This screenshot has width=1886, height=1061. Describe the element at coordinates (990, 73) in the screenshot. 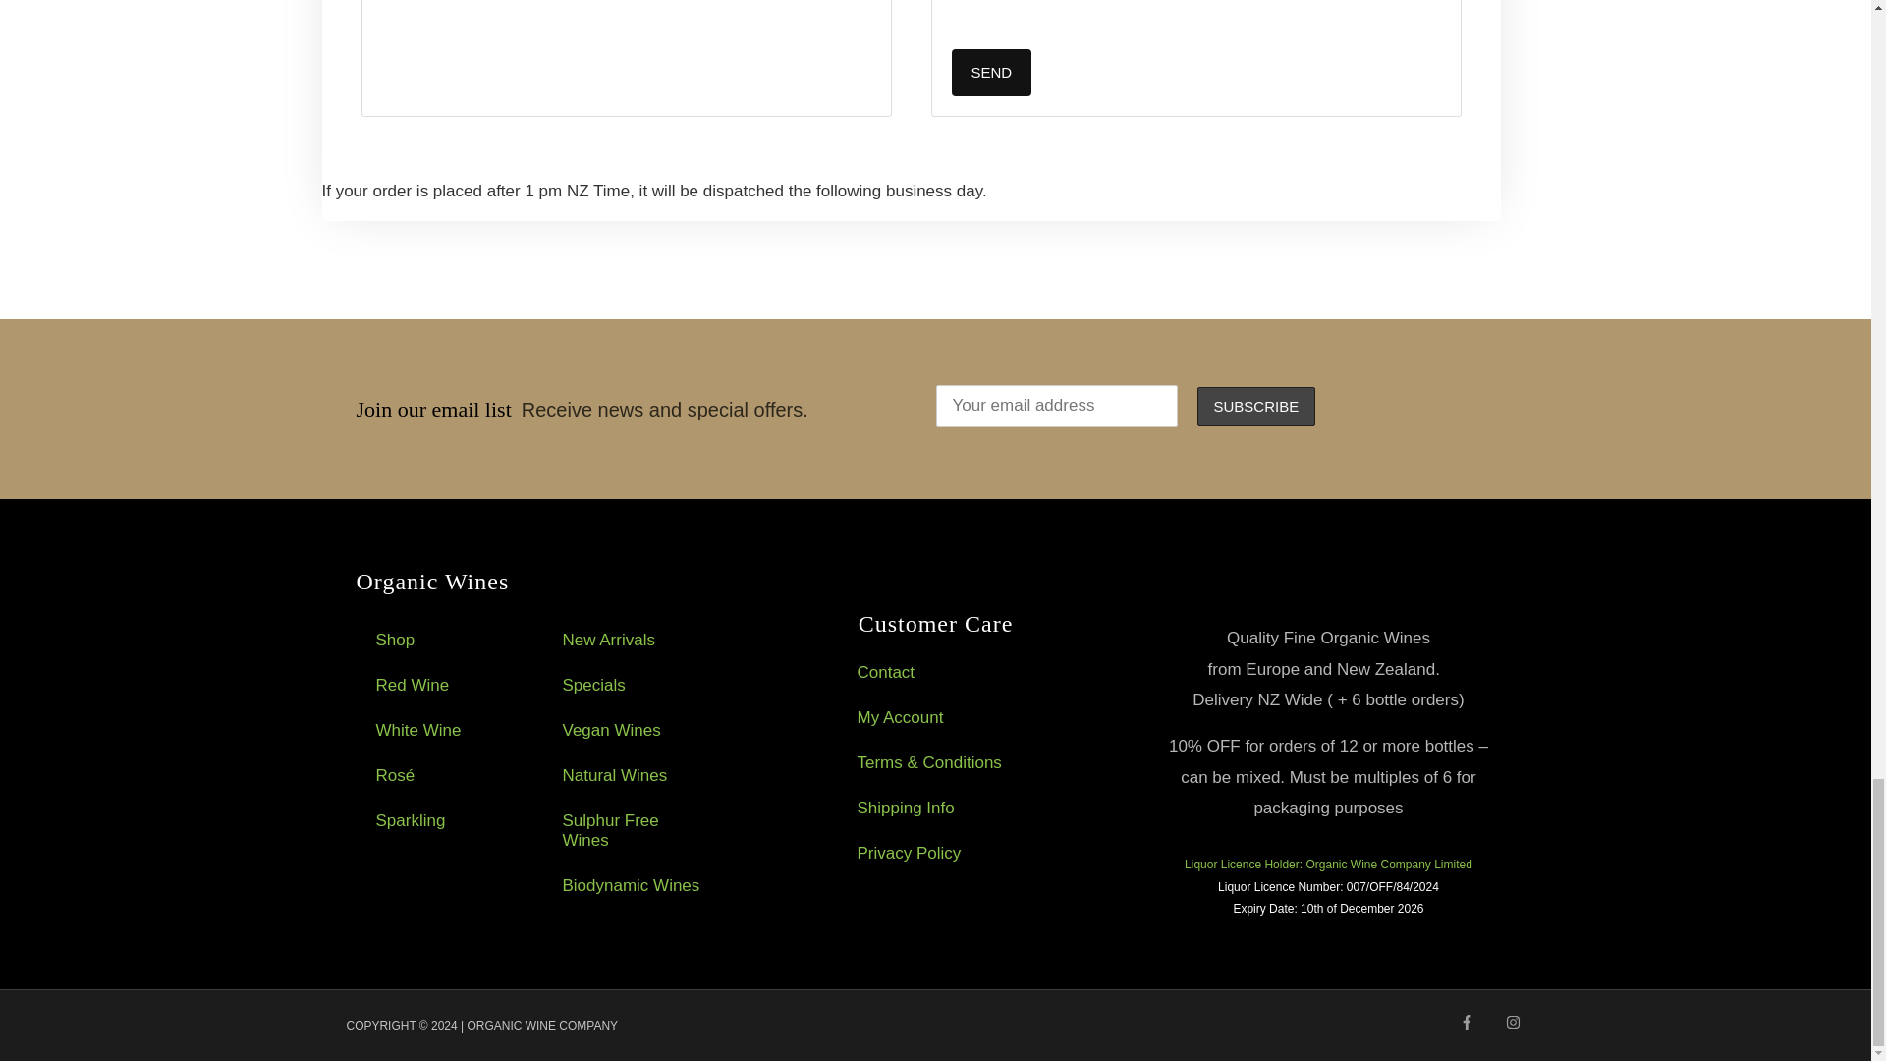

I see `Send` at that location.